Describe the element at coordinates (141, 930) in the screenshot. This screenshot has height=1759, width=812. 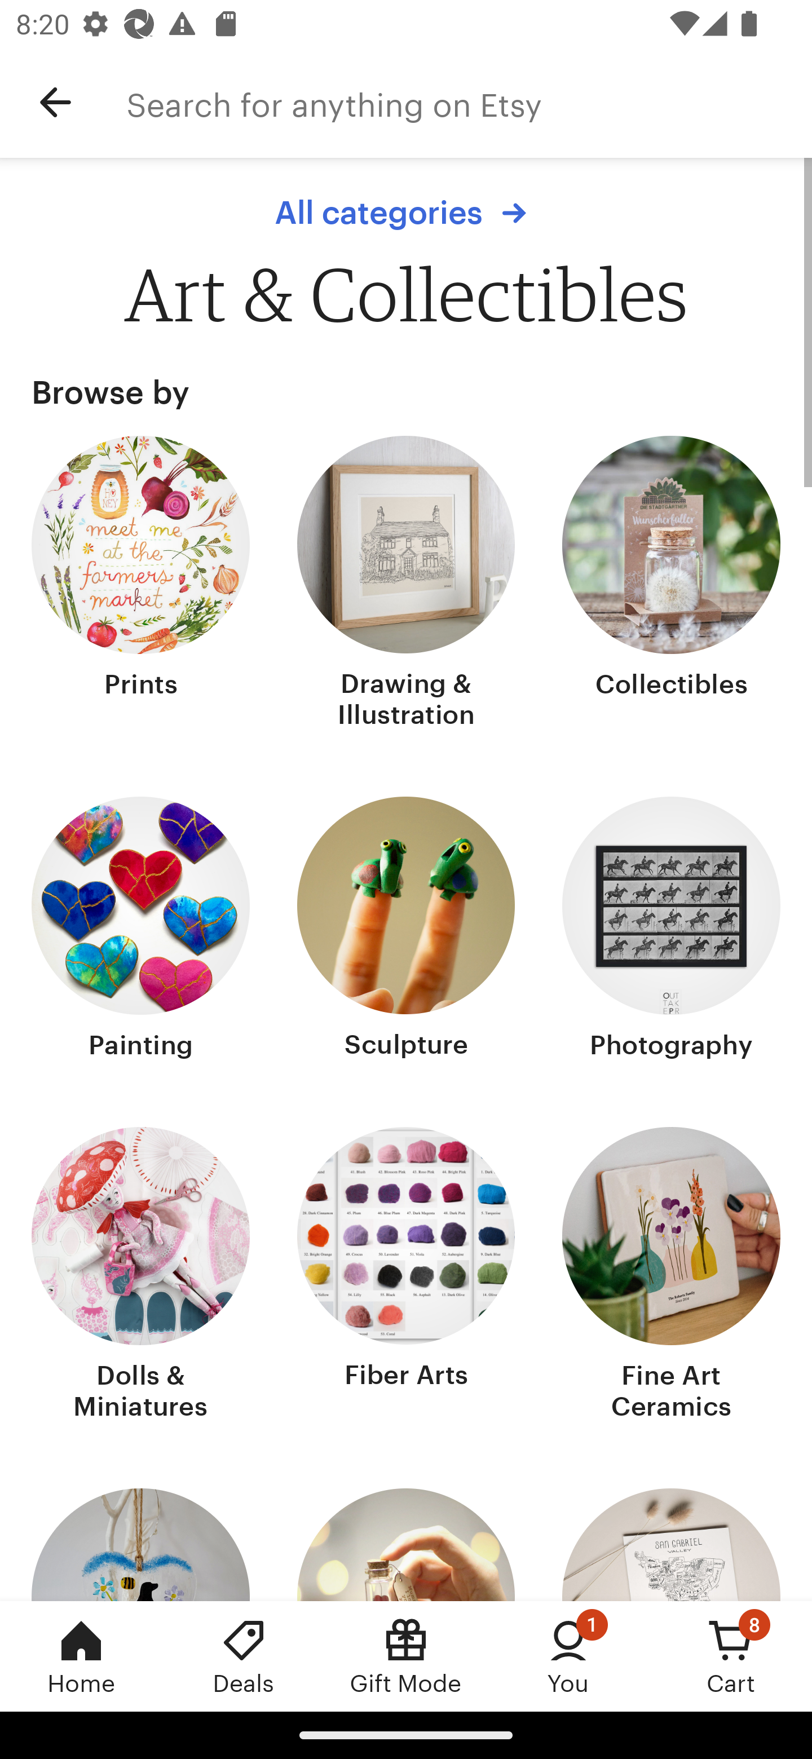
I see `Painting` at that location.